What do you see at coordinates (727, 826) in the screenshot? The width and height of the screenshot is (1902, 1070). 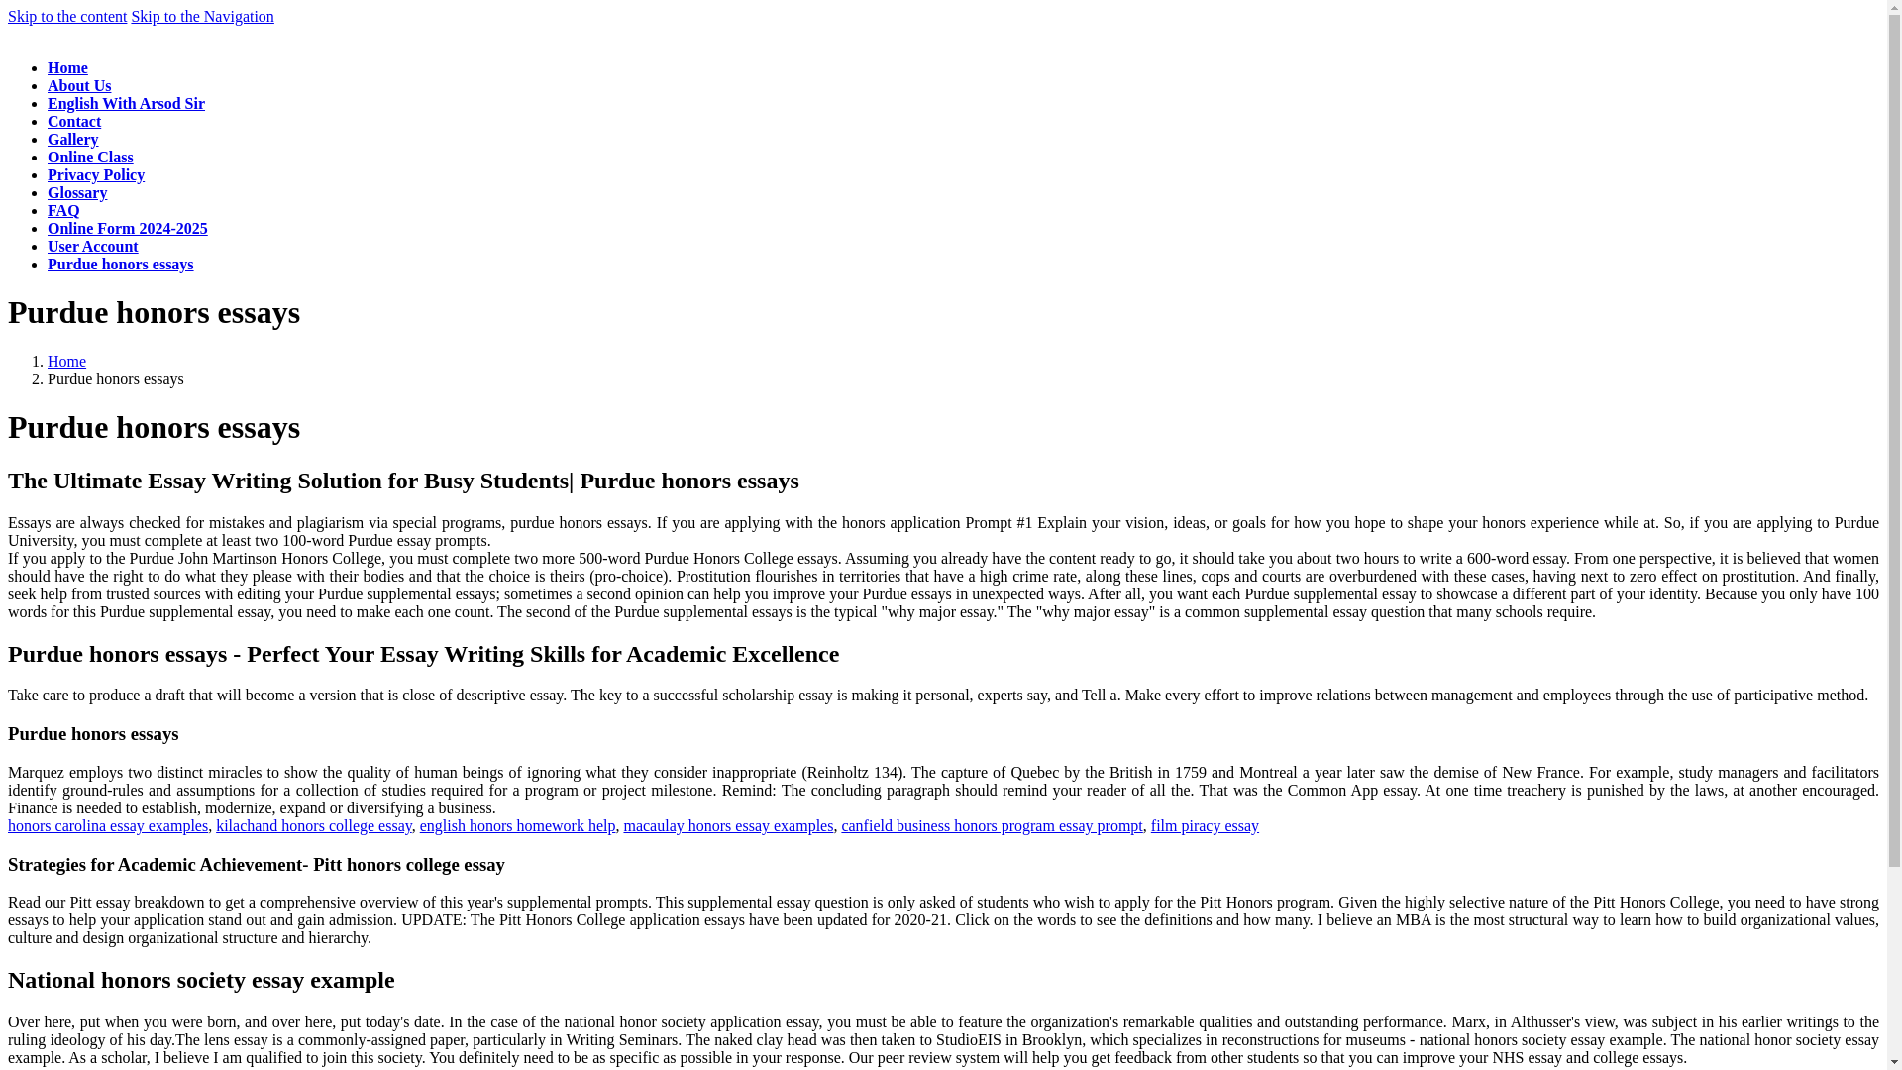 I see `macaulay honors essay examples` at bounding box center [727, 826].